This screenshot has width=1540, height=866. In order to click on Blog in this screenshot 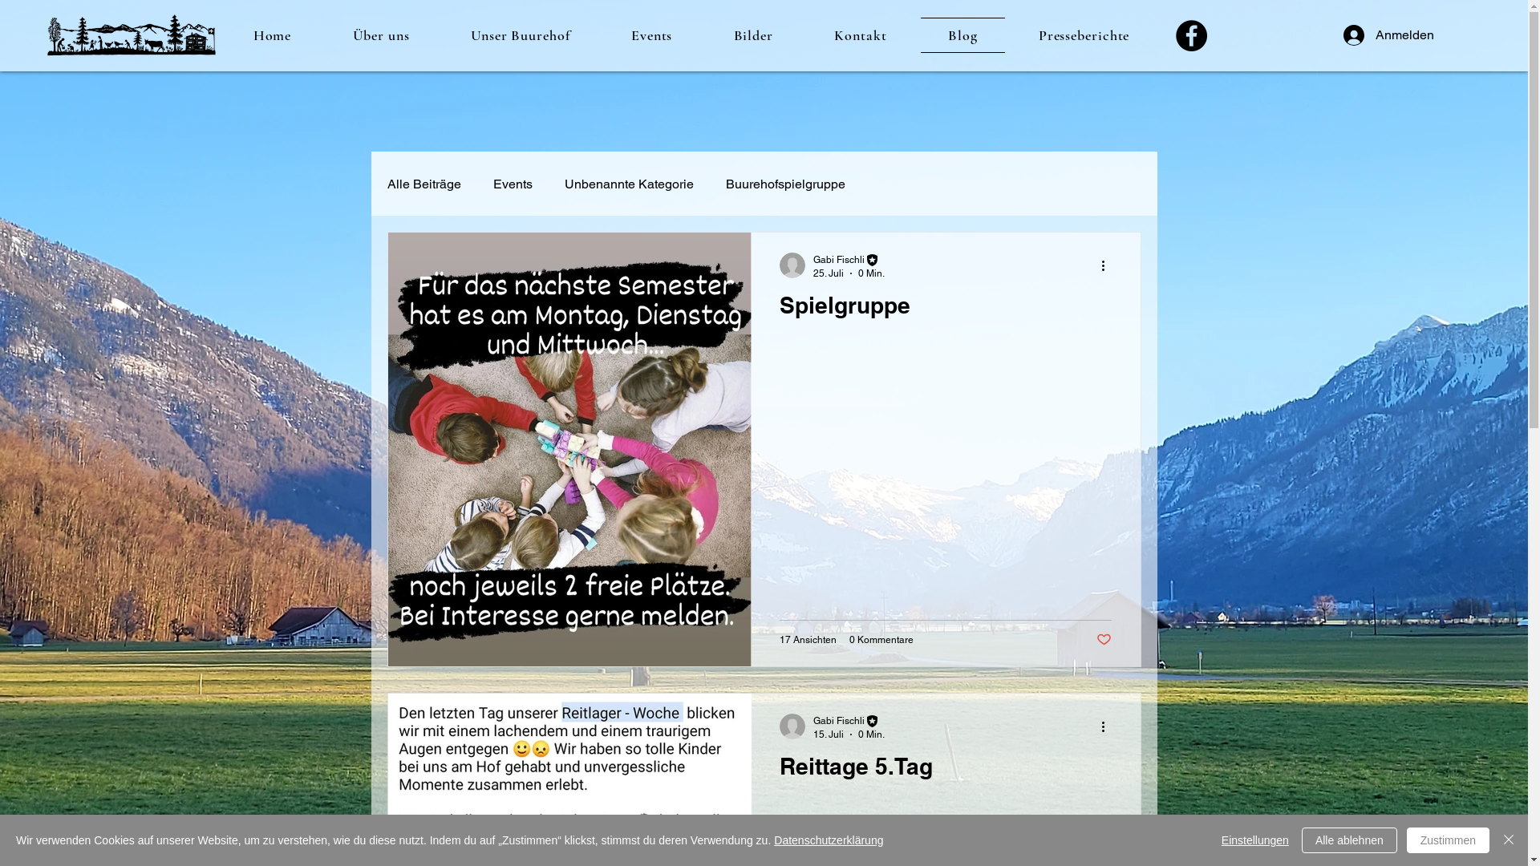, I will do `click(962, 35)`.